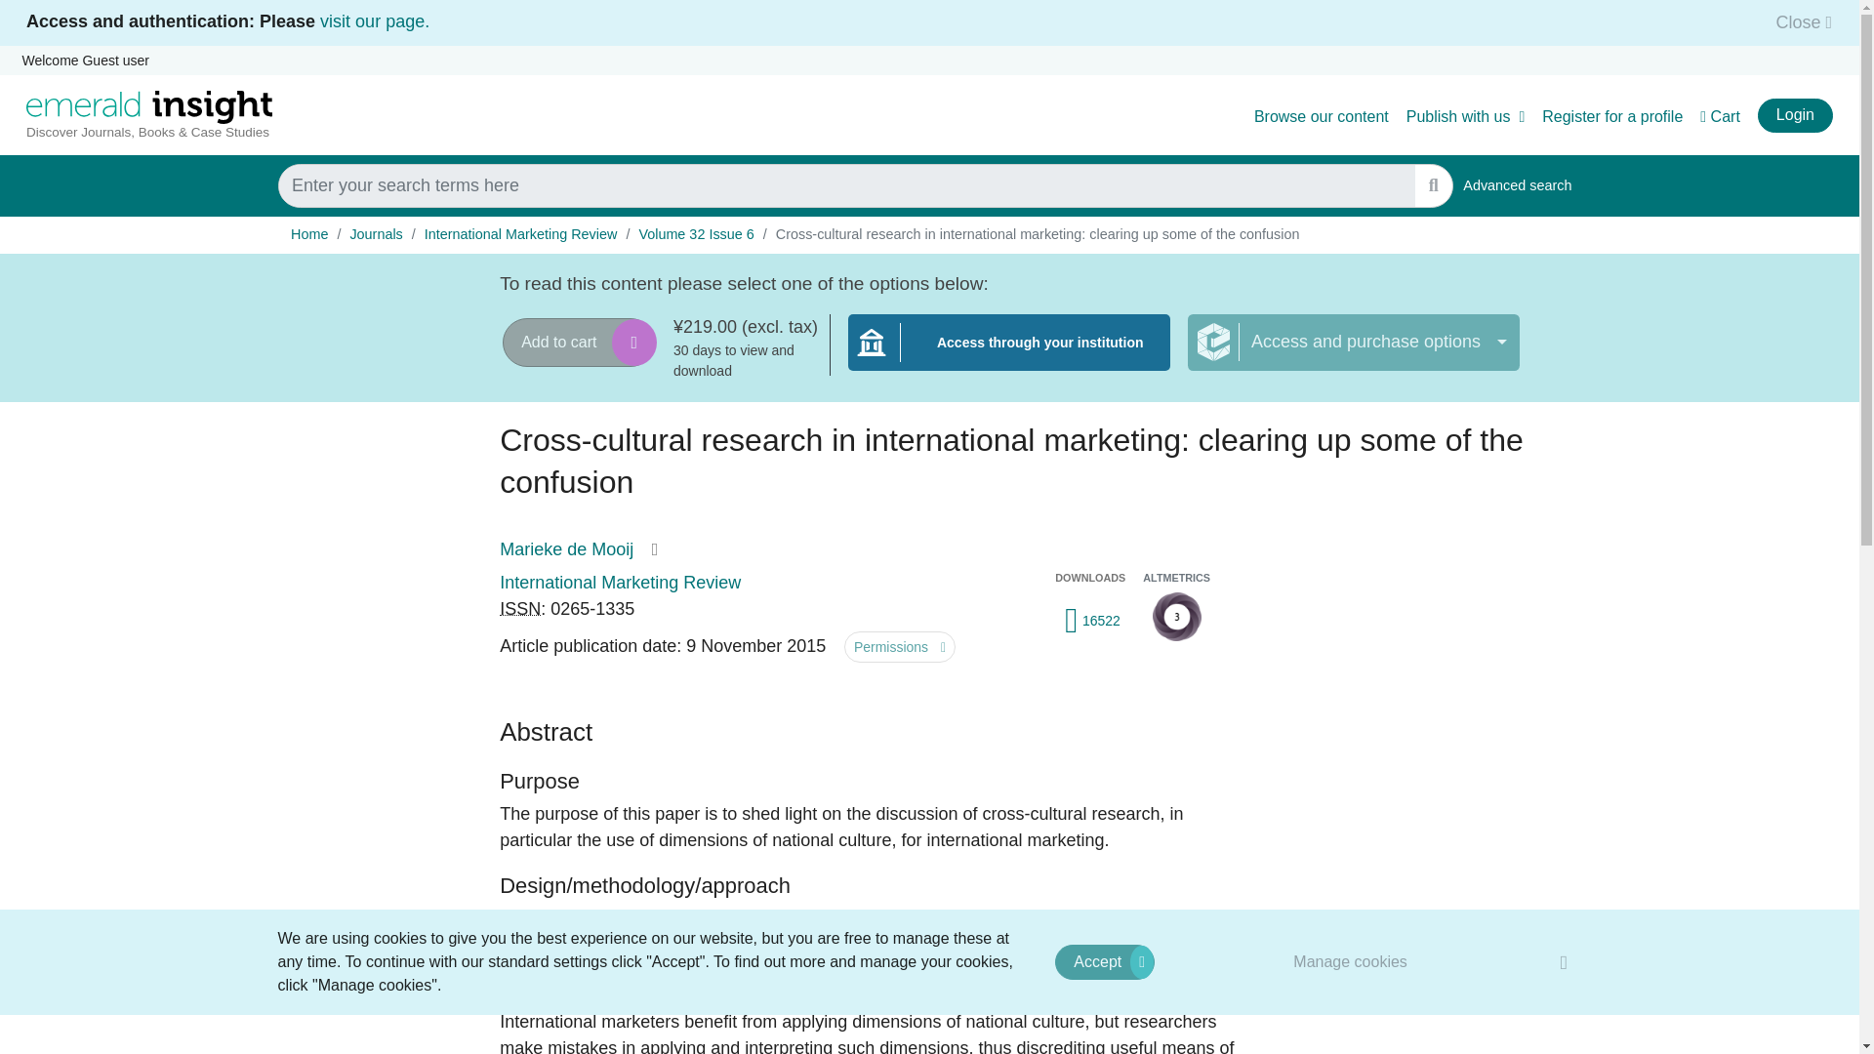 The image size is (1874, 1054). I want to click on Browse our content, so click(1321, 117).